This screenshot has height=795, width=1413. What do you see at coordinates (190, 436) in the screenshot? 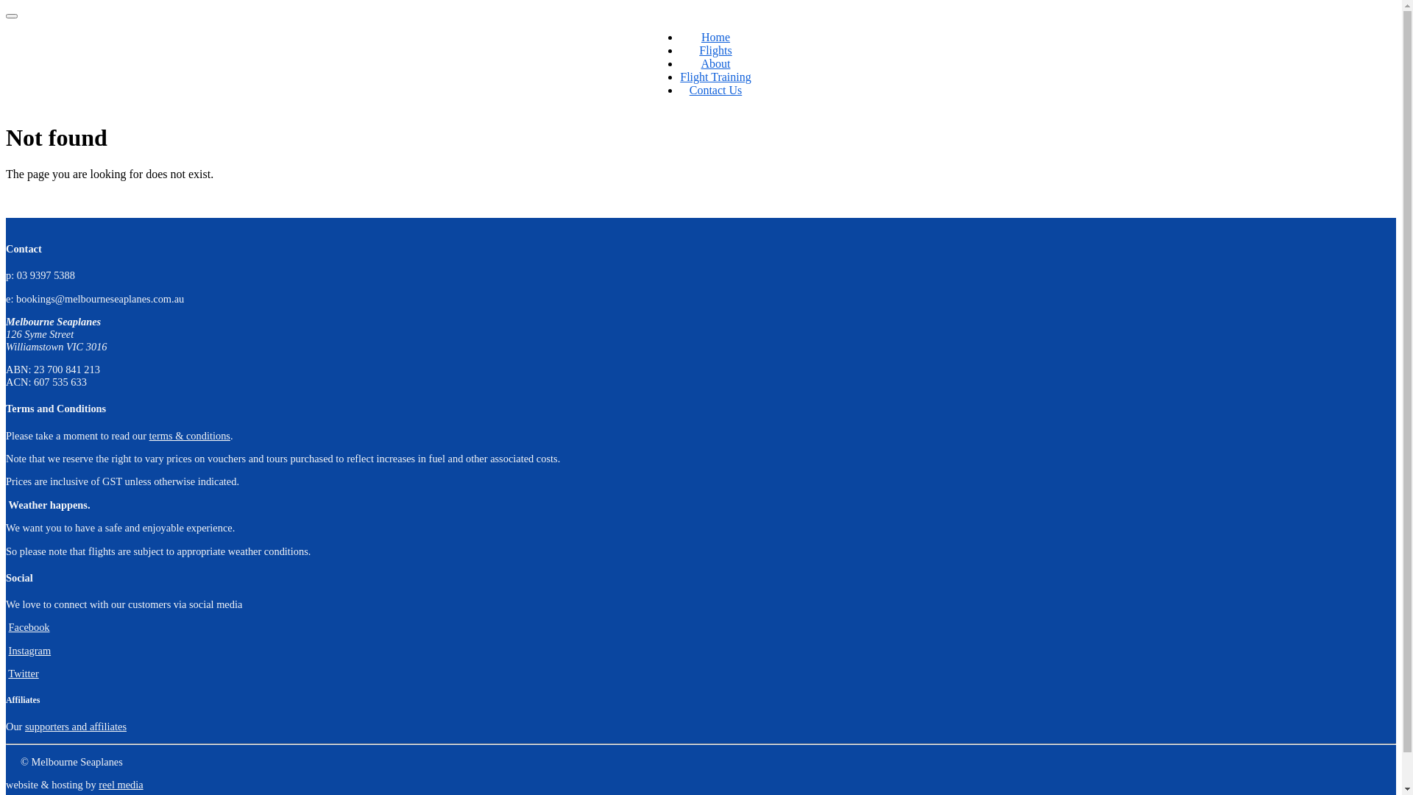
I see `terms & conditions` at bounding box center [190, 436].